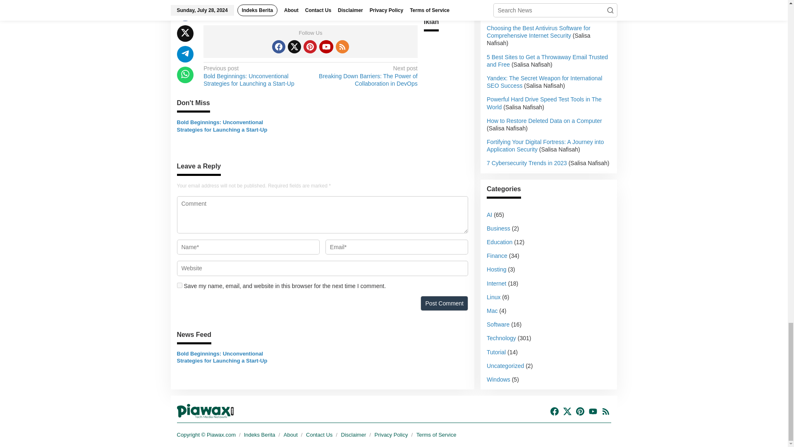 The width and height of the screenshot is (794, 447). I want to click on yes, so click(179, 285).